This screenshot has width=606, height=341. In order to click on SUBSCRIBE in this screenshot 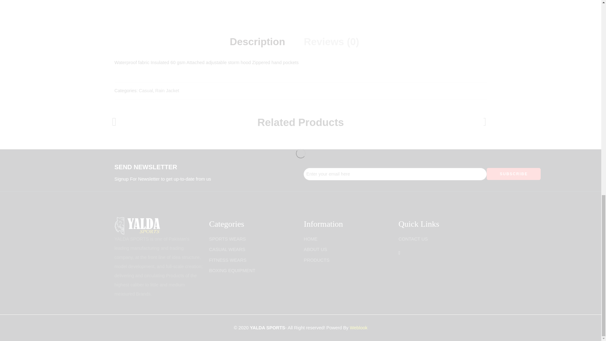, I will do `click(513, 174)`.